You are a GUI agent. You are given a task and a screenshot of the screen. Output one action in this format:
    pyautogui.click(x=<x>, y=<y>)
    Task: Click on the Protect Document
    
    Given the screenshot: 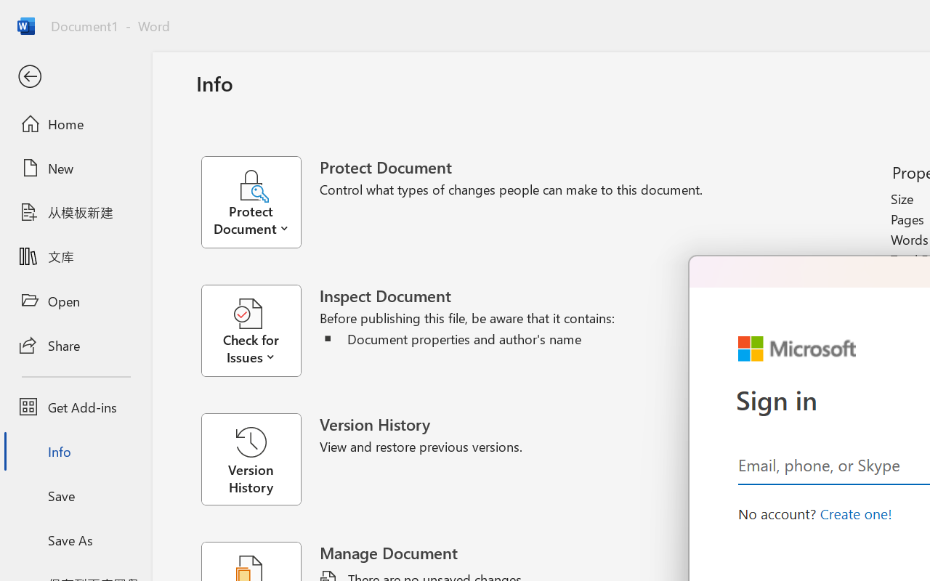 What is the action you would take?
    pyautogui.click(x=260, y=202)
    